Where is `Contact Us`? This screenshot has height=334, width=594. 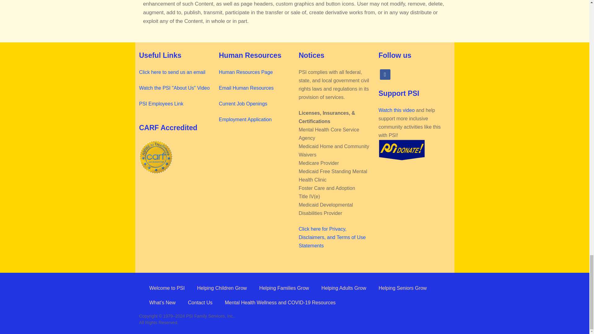 Contact Us is located at coordinates (200, 302).